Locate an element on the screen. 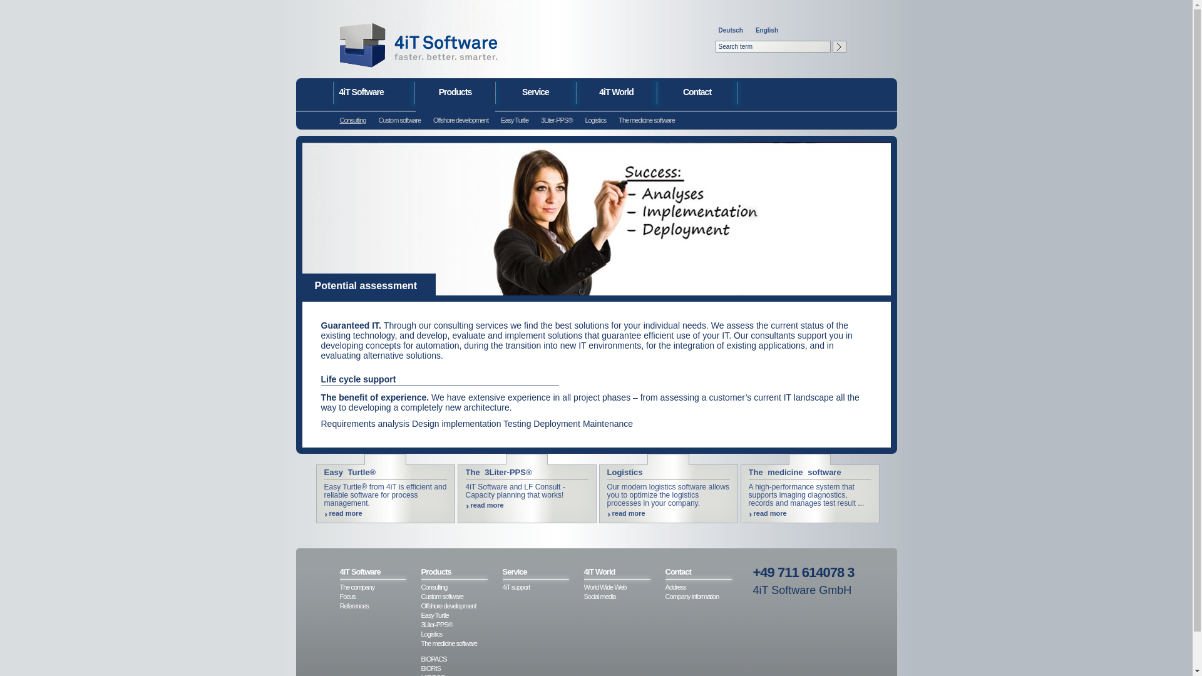 The width and height of the screenshot is (1202, 676). Products is located at coordinates (456, 103).